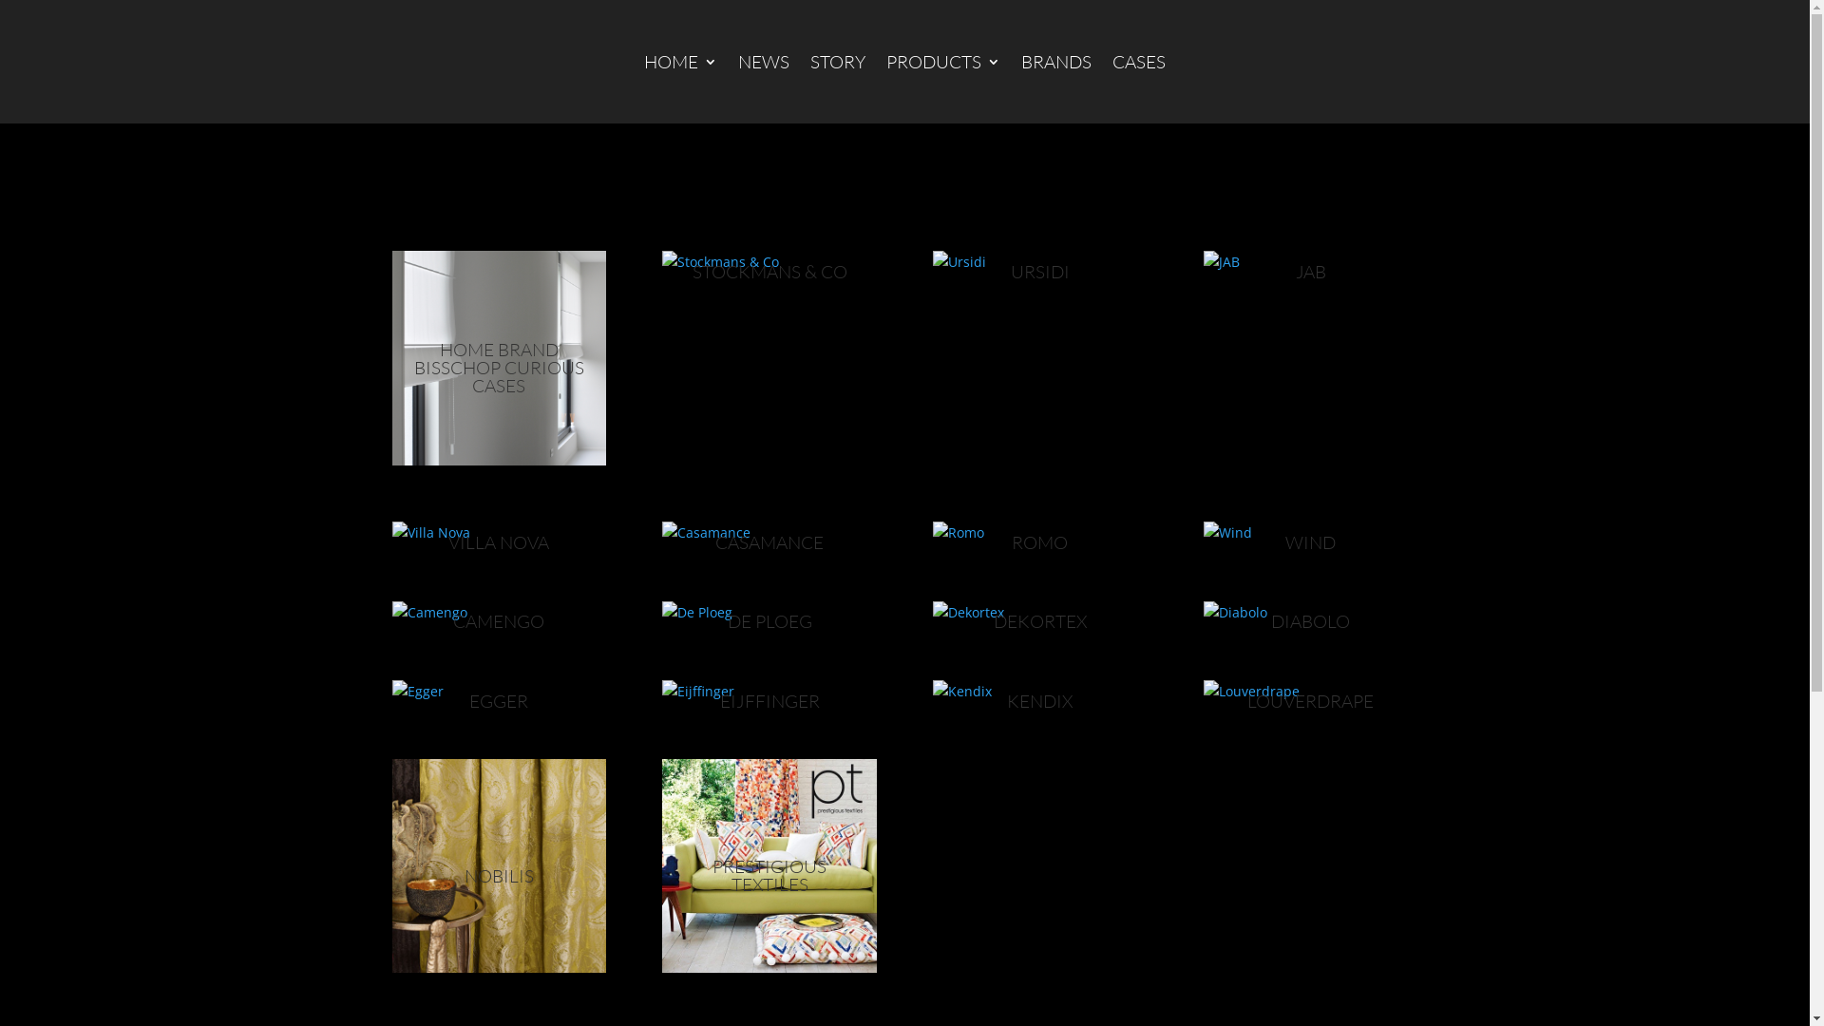 The height and width of the screenshot is (1026, 1824). I want to click on DE PLOEG, so click(769, 621).